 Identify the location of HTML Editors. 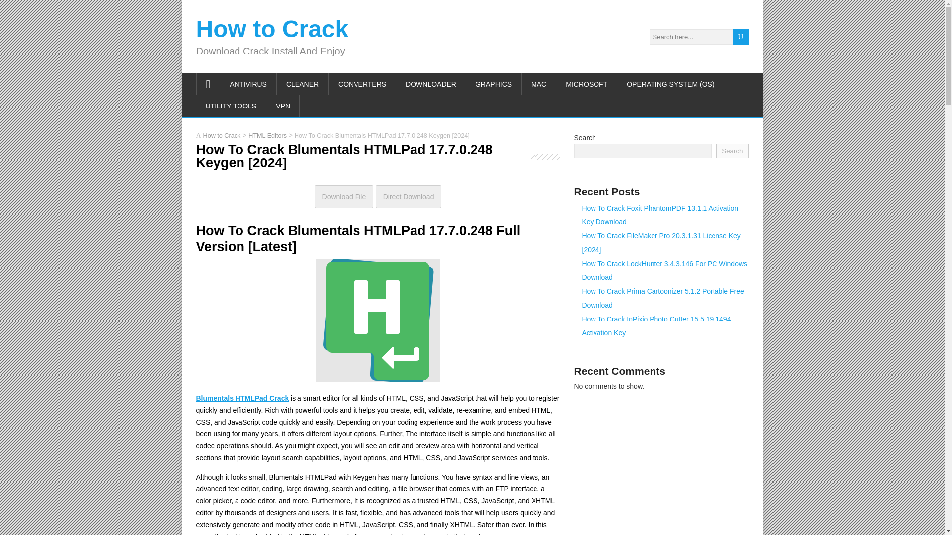
(267, 135).